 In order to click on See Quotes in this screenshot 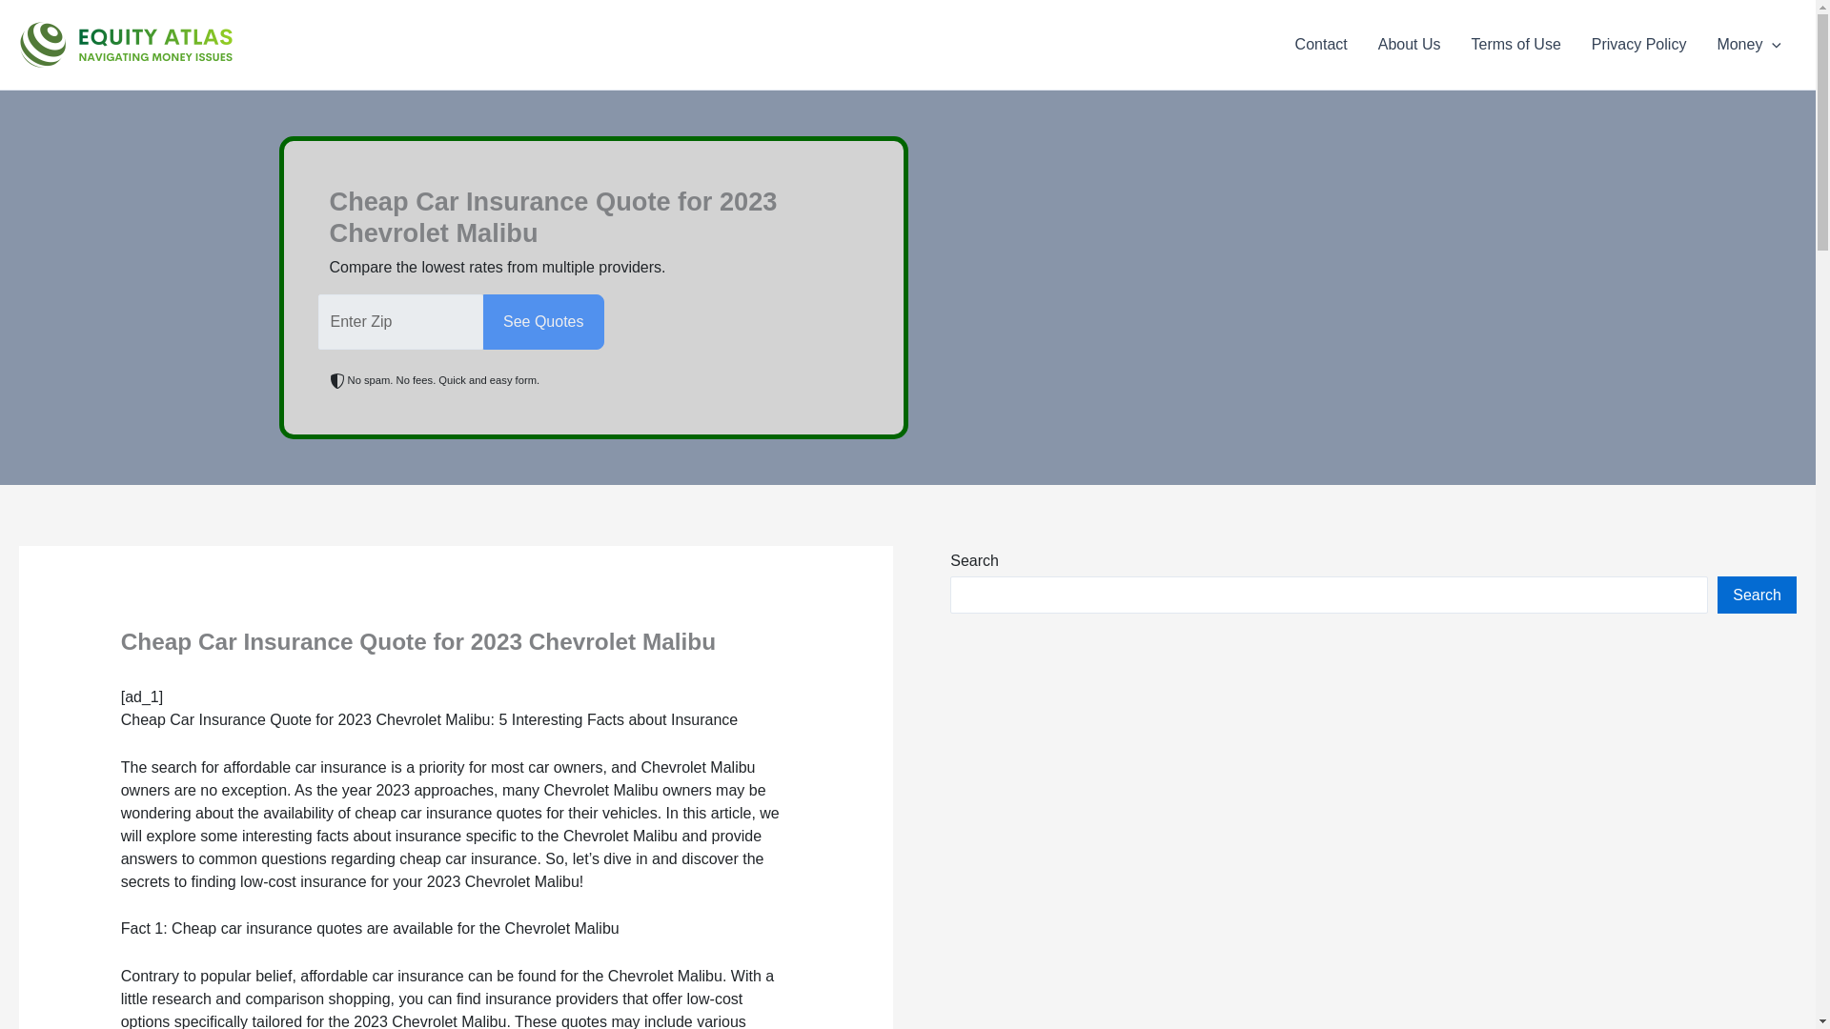, I will do `click(543, 322)`.